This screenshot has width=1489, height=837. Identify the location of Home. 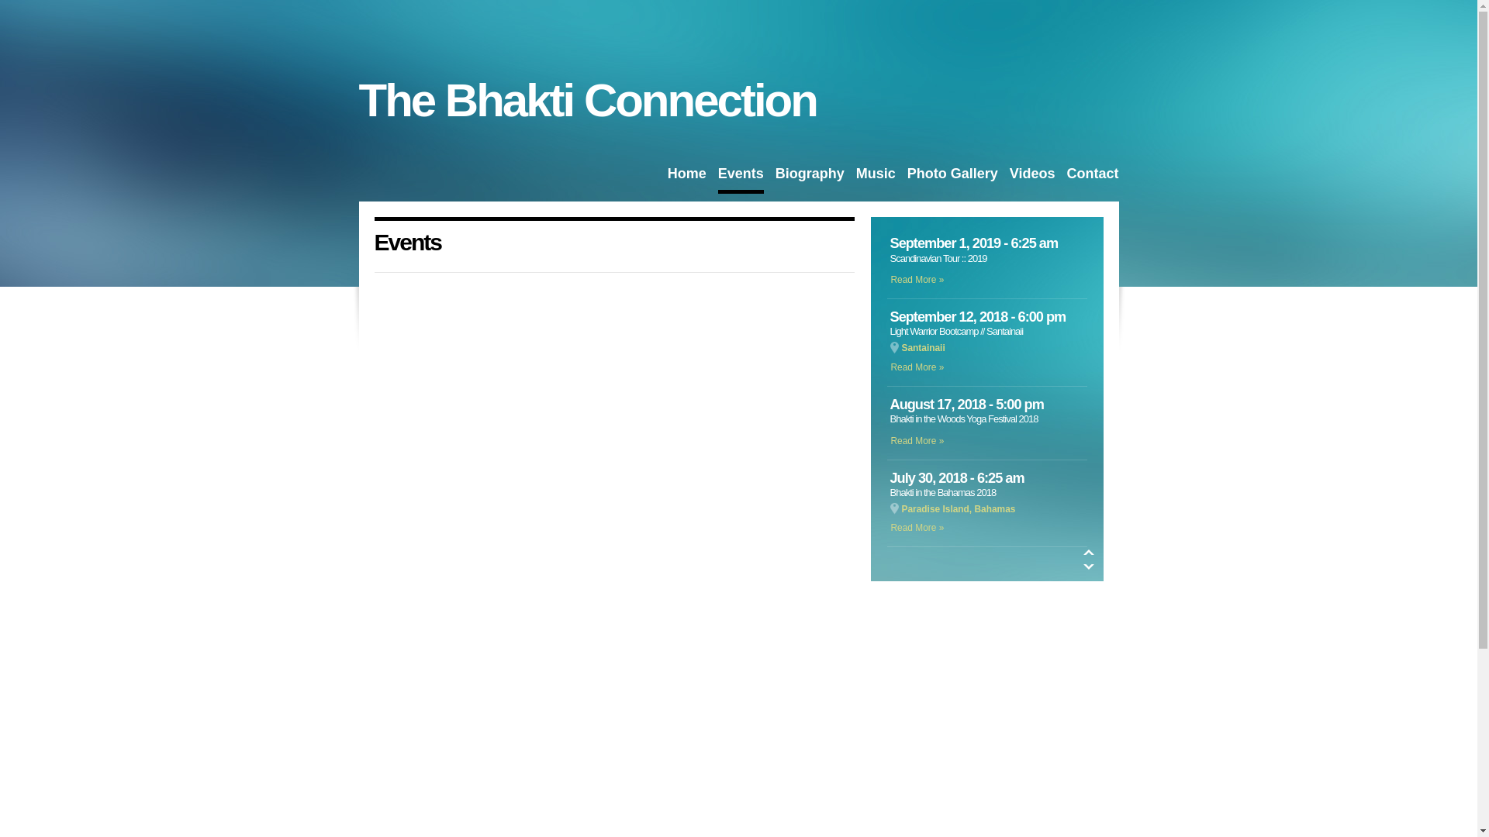
(687, 178).